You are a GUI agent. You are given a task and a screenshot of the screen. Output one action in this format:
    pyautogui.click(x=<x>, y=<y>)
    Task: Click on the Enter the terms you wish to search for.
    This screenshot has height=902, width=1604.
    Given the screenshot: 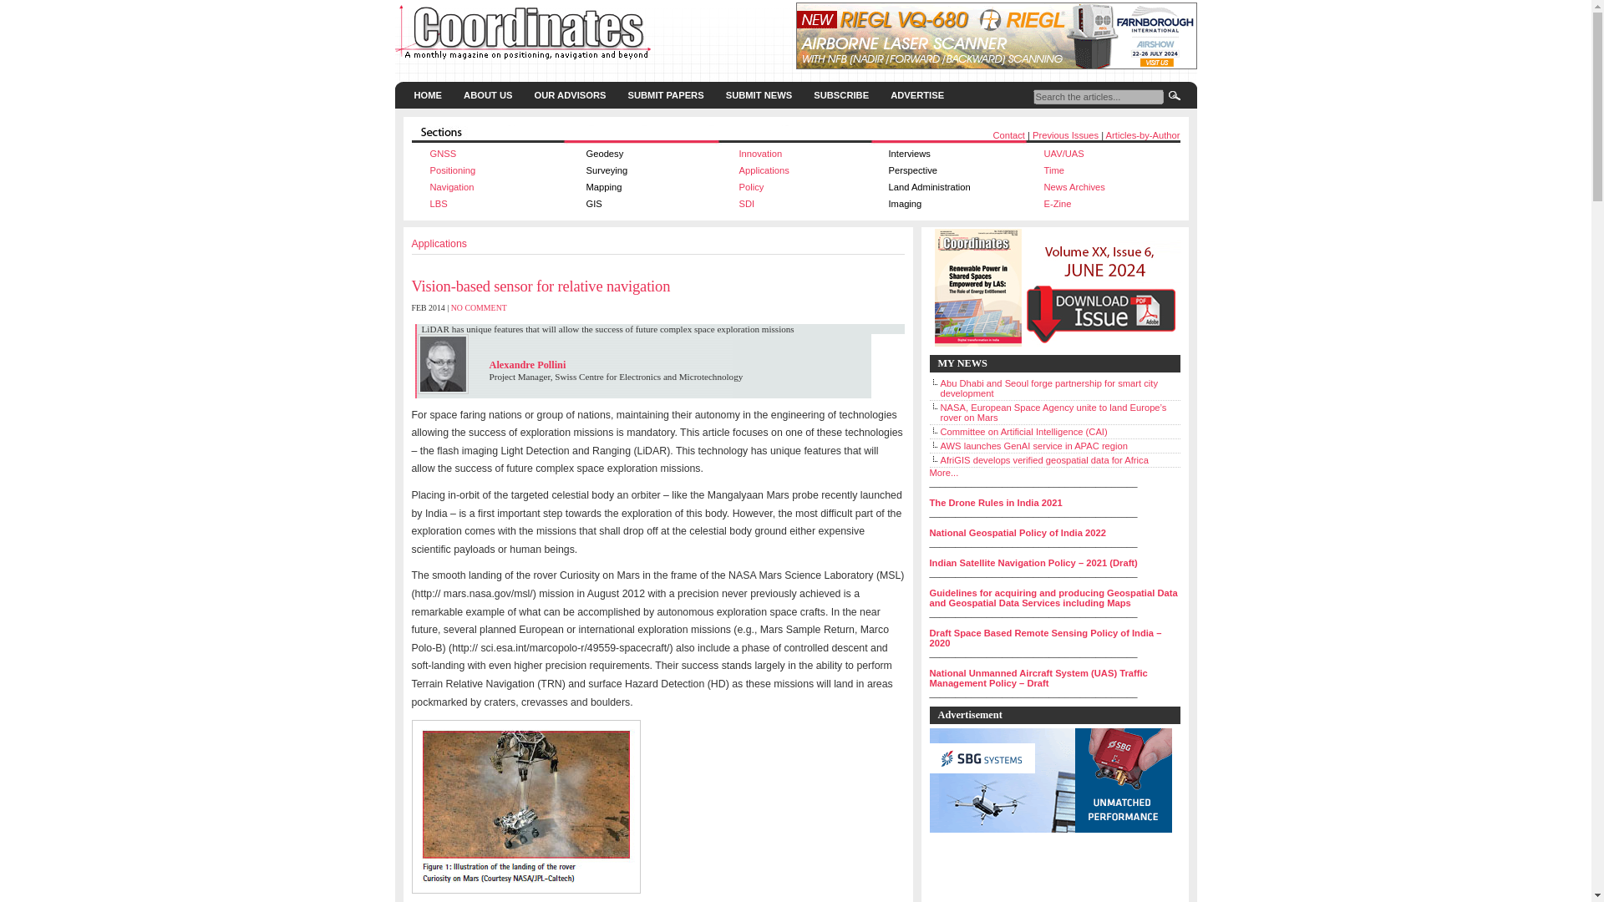 What is the action you would take?
    pyautogui.click(x=1098, y=97)
    